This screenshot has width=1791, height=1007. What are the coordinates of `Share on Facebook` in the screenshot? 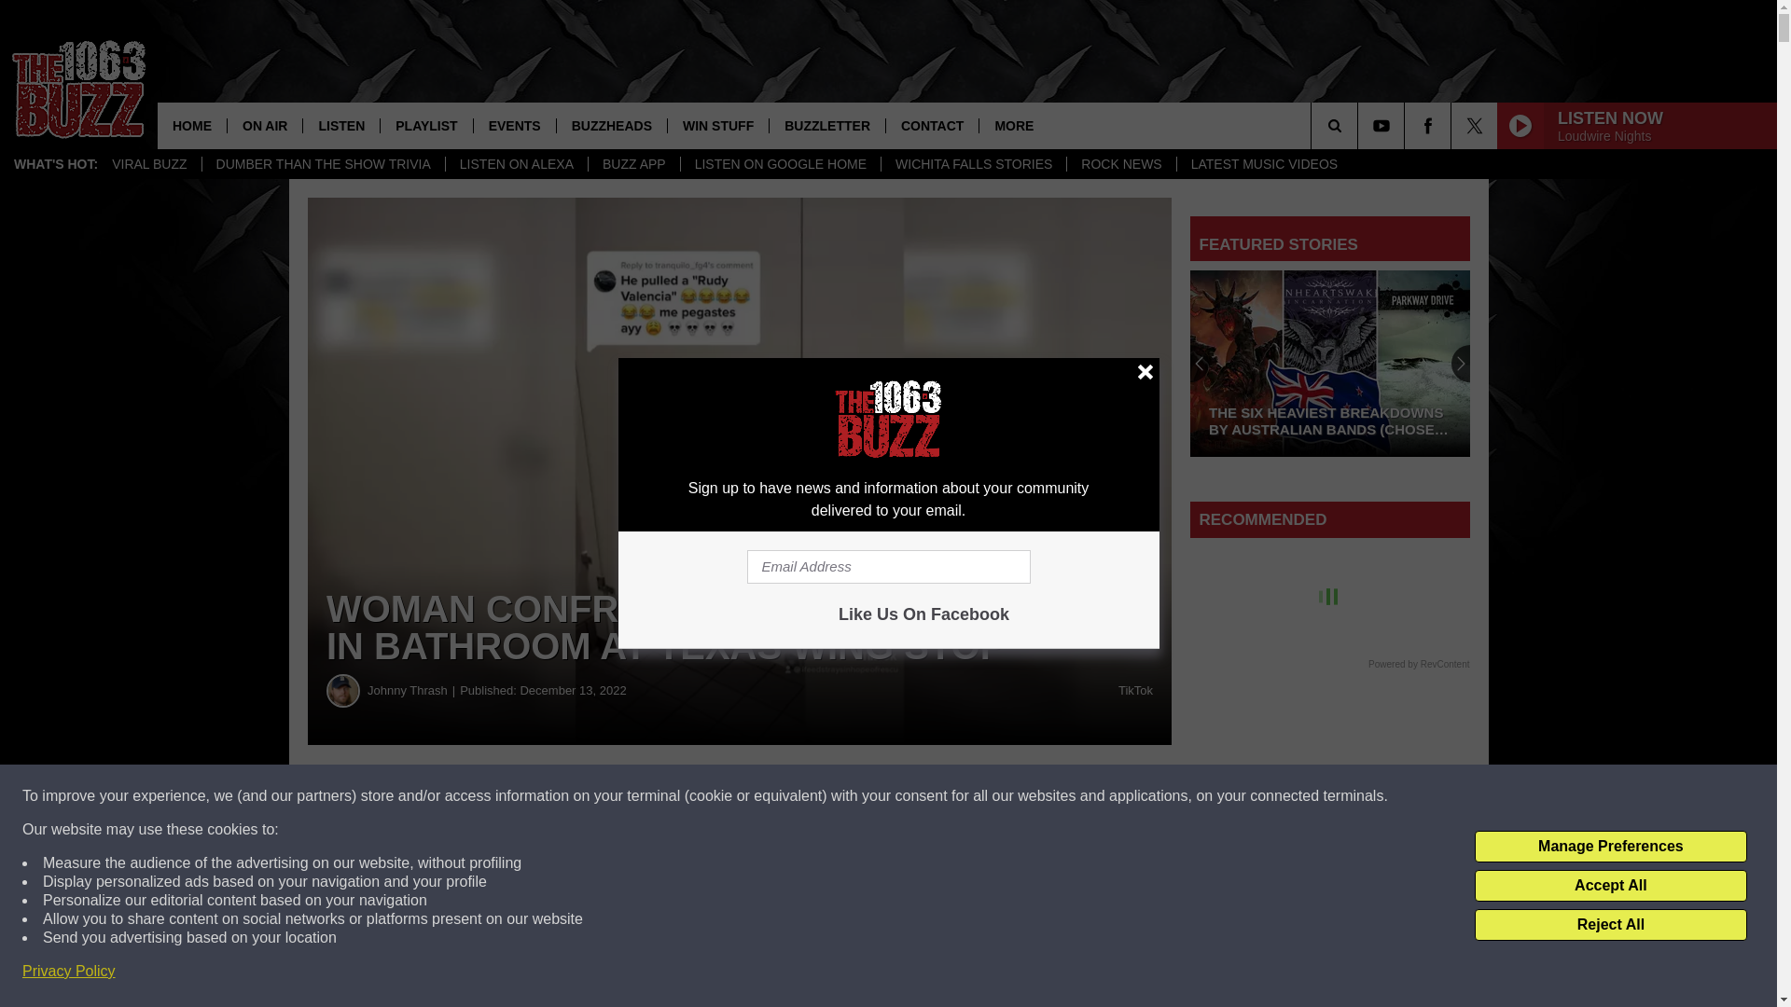 It's located at (567, 796).